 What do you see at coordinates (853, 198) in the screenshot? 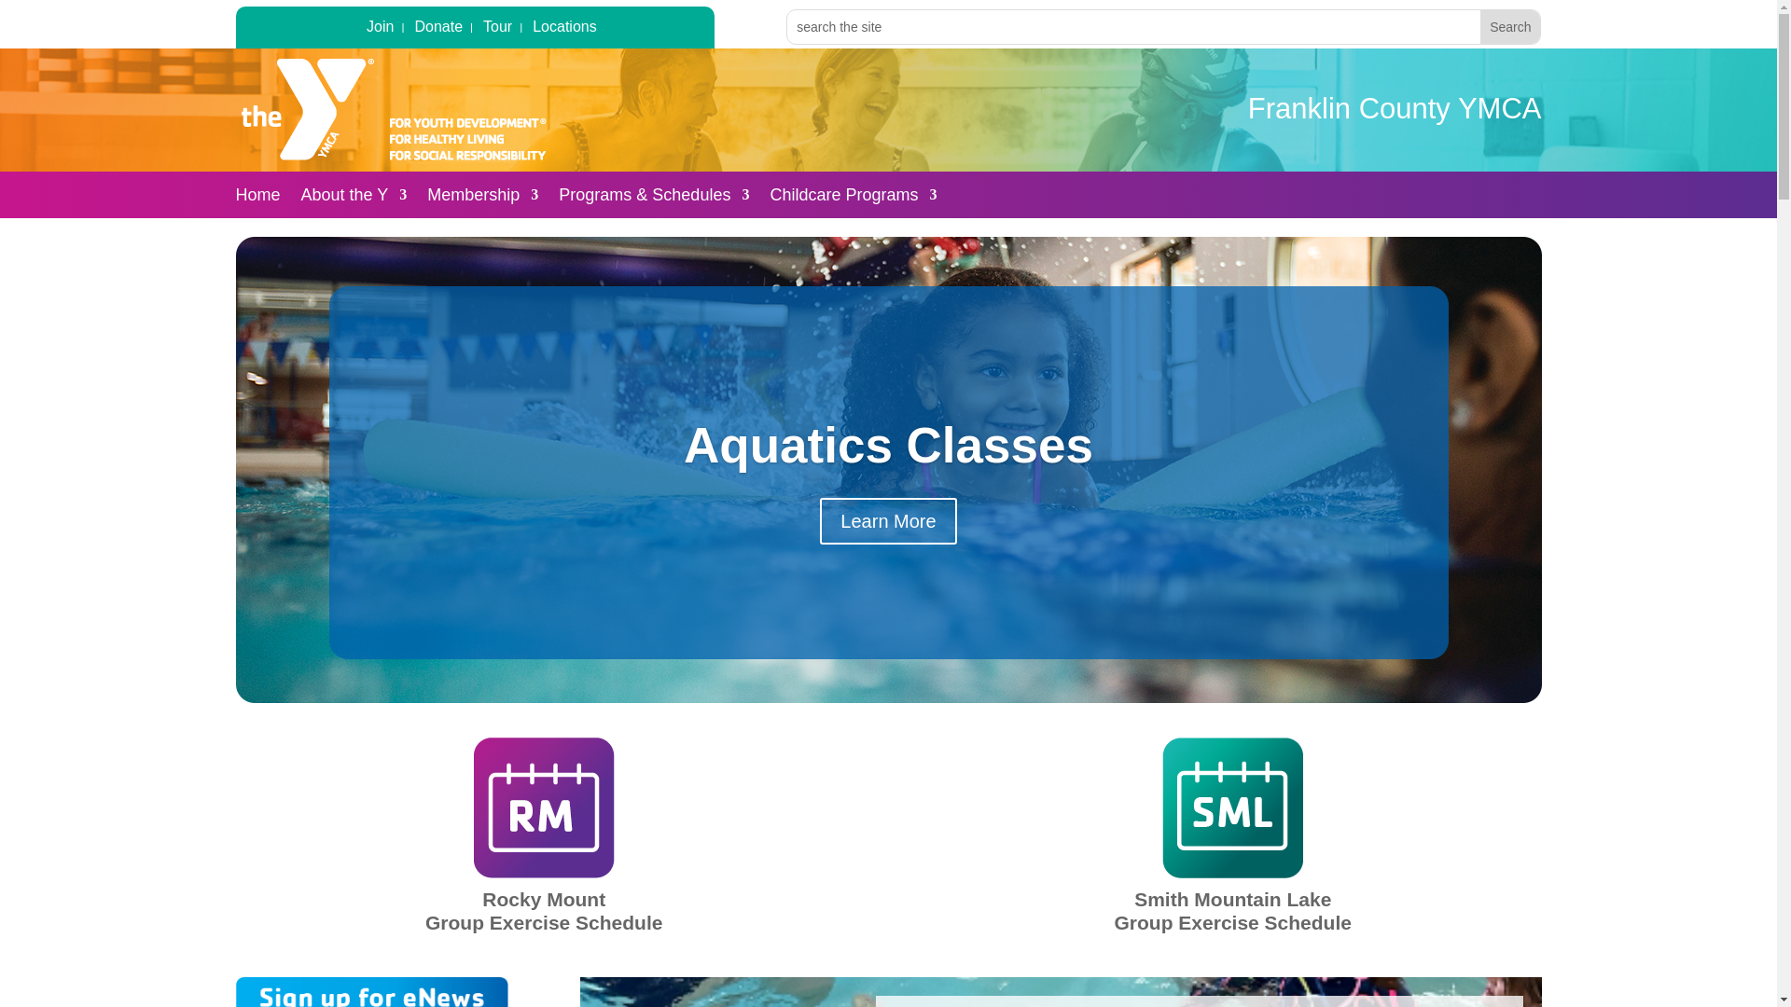
I see `Childcare Programs` at bounding box center [853, 198].